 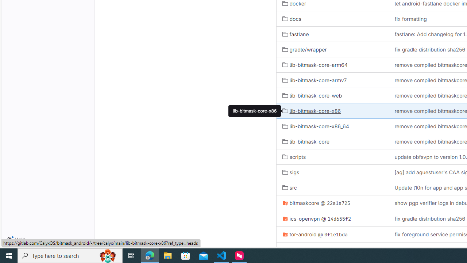 What do you see at coordinates (297, 250) in the screenshot?
I see `.gitignore` at bounding box center [297, 250].